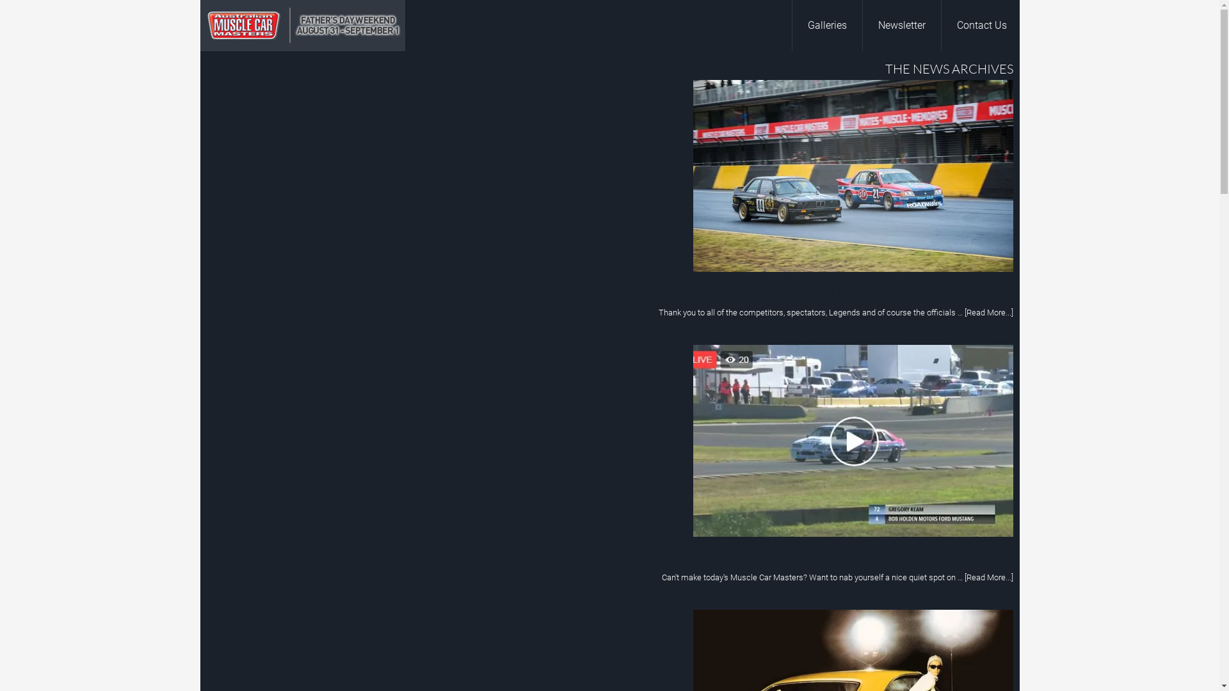 The height and width of the screenshot is (691, 1229). What do you see at coordinates (947, 557) in the screenshot?
I see `MCM18 LIVE STREAM` at bounding box center [947, 557].